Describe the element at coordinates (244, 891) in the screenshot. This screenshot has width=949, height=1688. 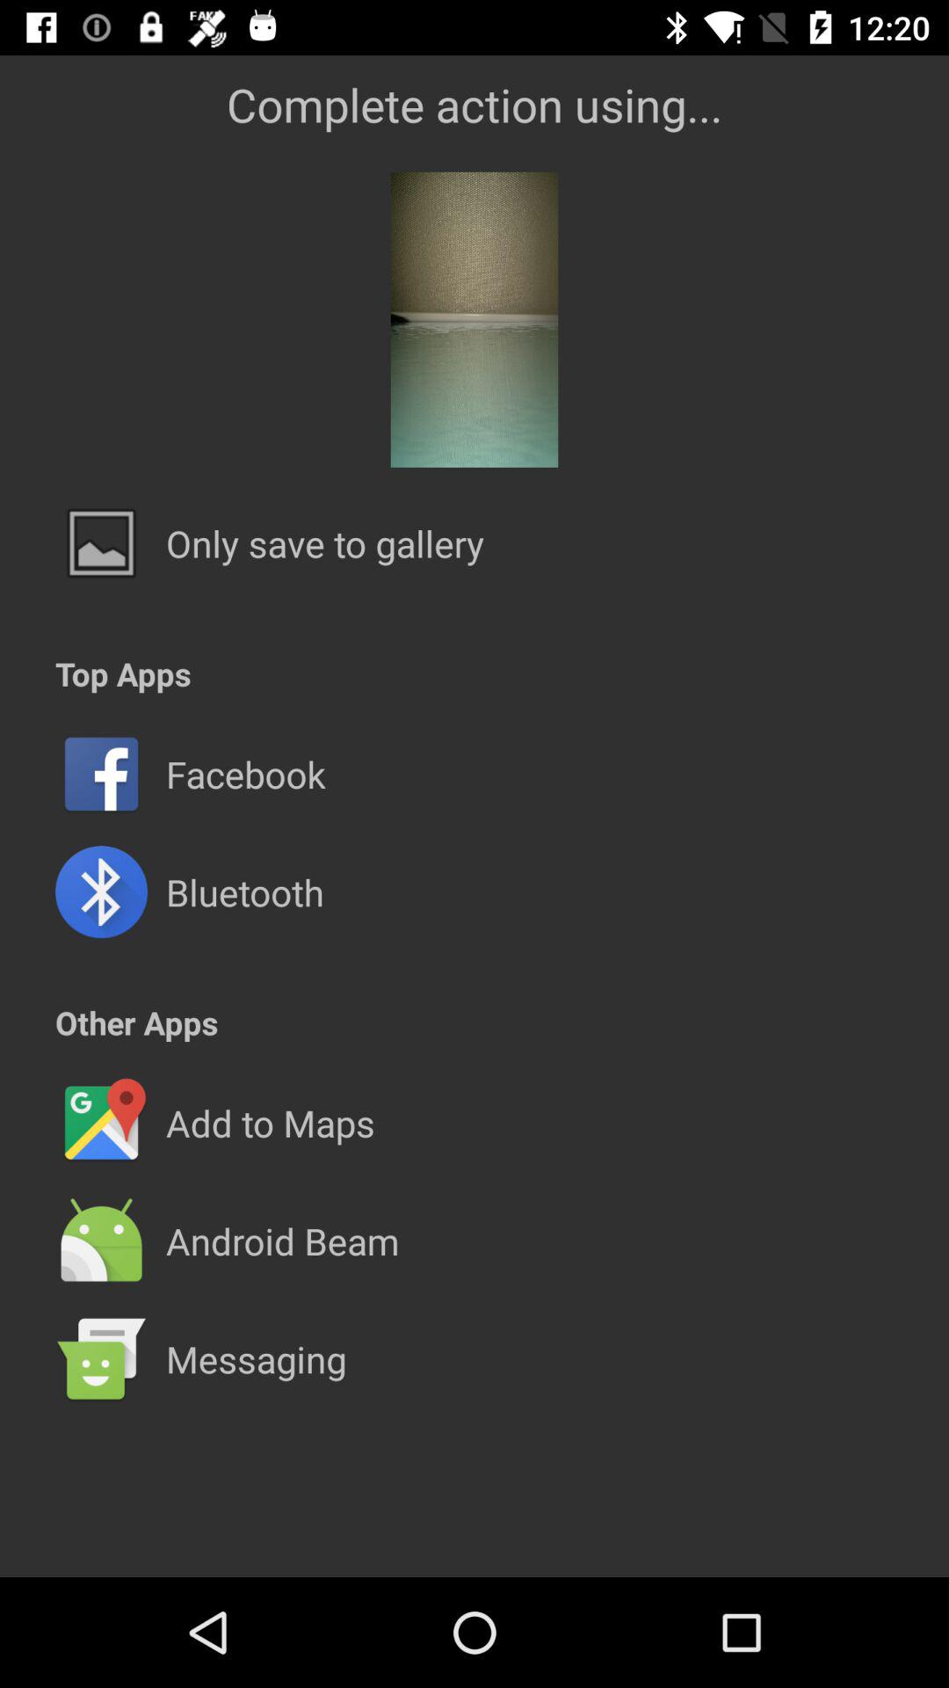
I see `launch bluetooth icon` at that location.